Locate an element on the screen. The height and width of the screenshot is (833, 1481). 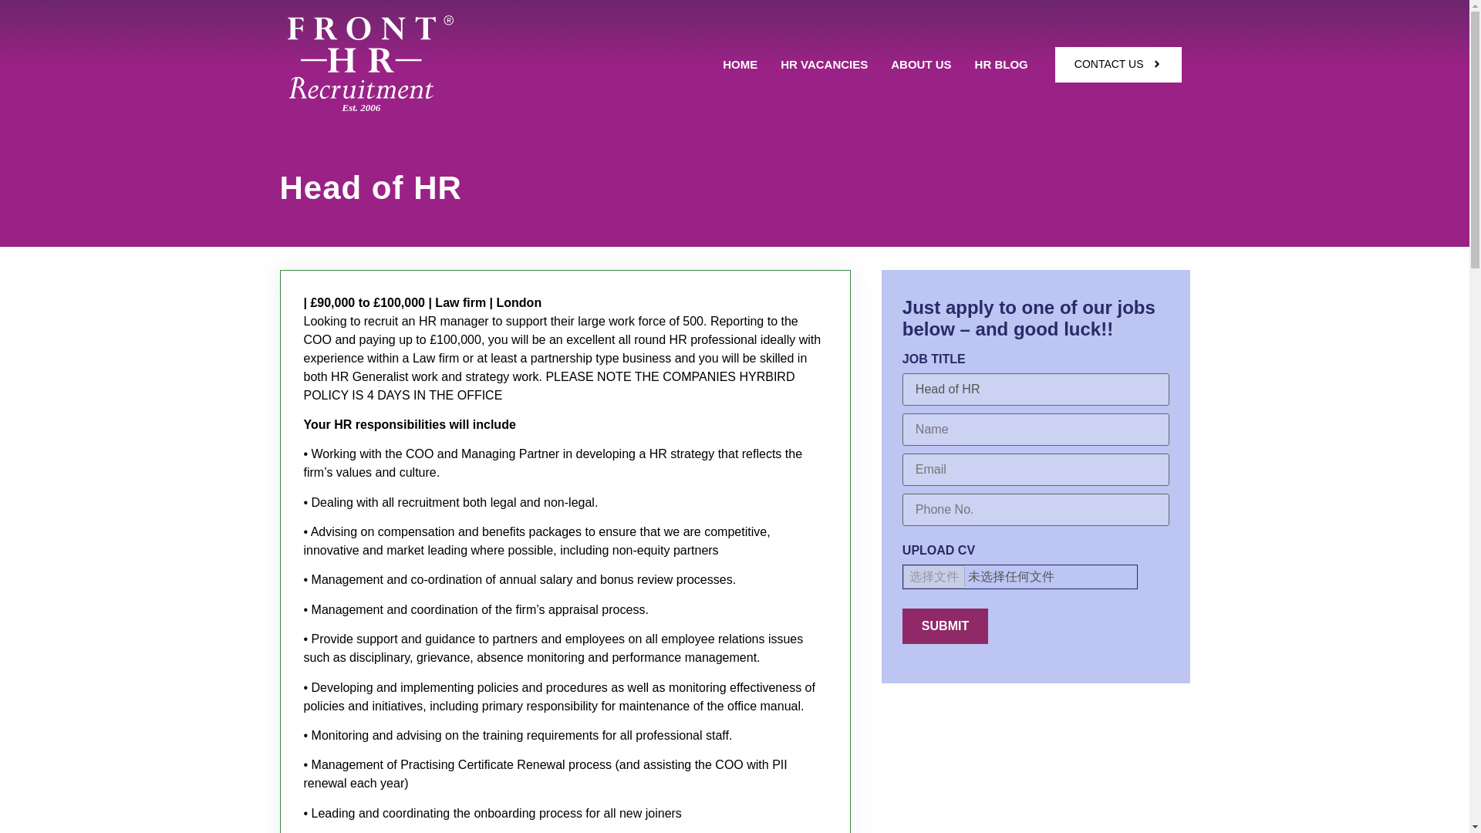
Head of HR is located at coordinates (1035, 389).